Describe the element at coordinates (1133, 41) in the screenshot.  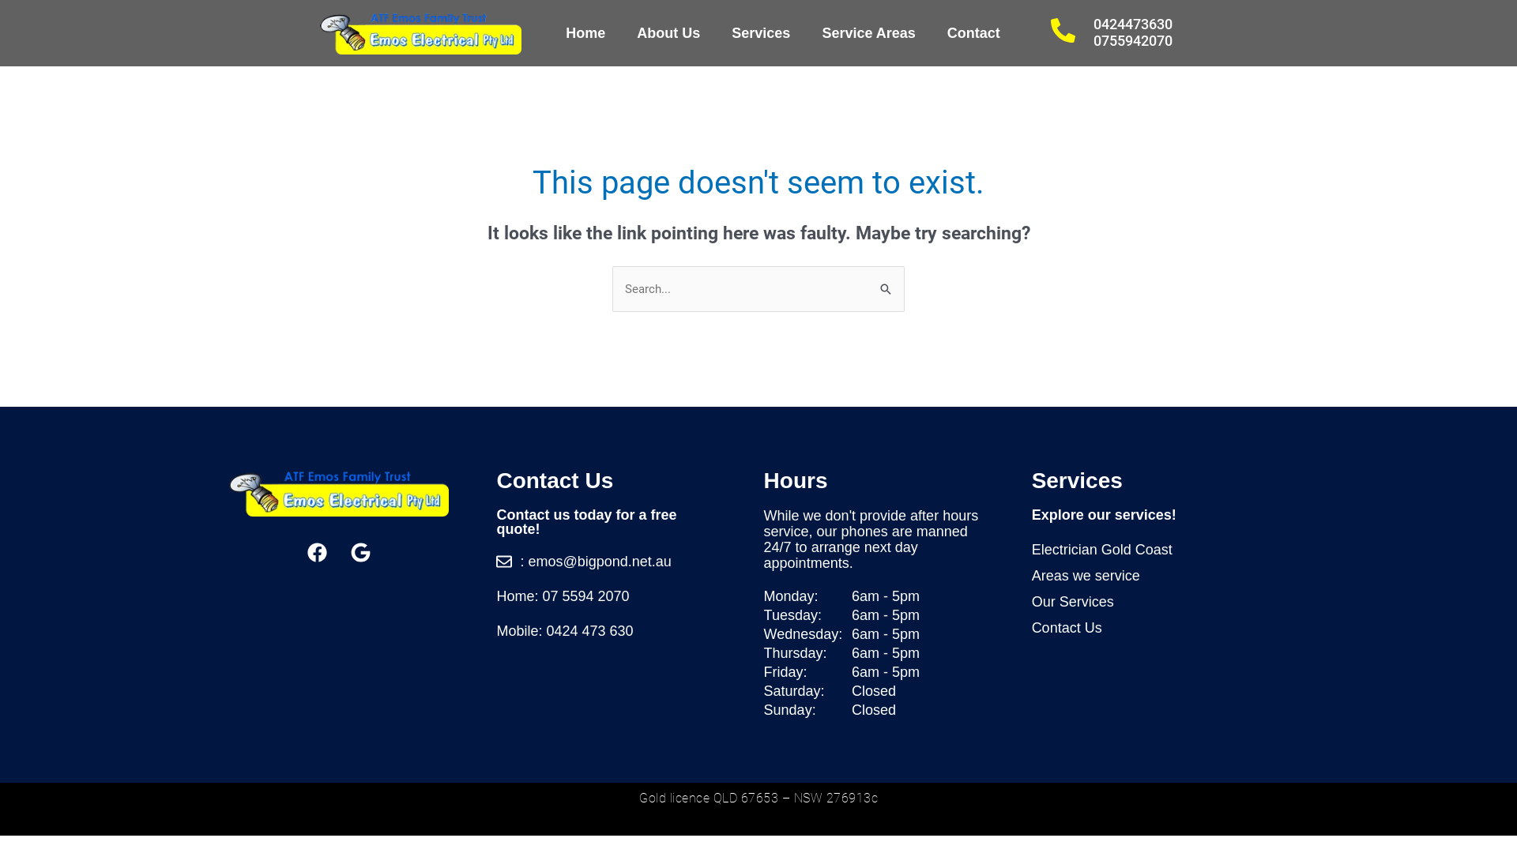
I see `0755942070` at that location.